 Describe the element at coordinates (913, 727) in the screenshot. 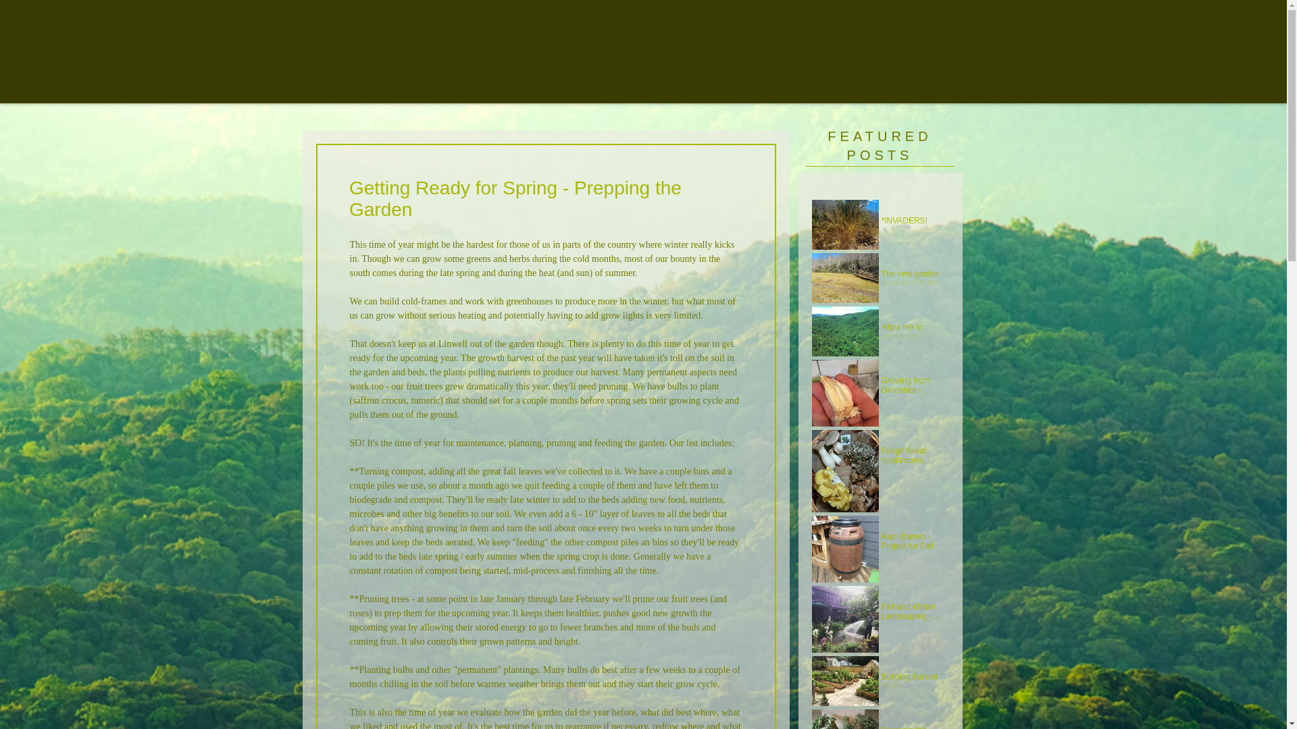

I see `Preserve the Herb` at that location.